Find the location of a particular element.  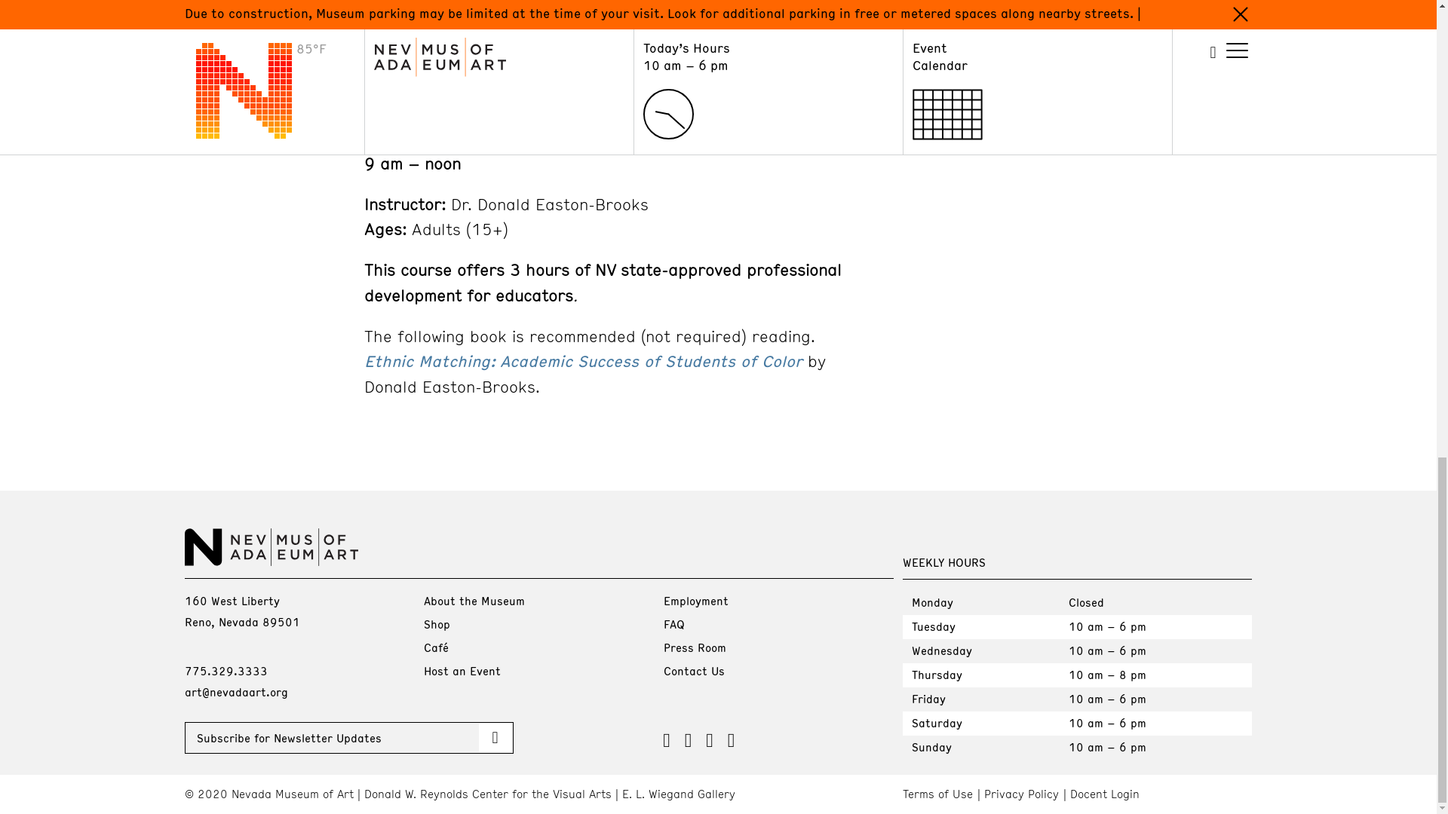

Shop is located at coordinates (437, 624).